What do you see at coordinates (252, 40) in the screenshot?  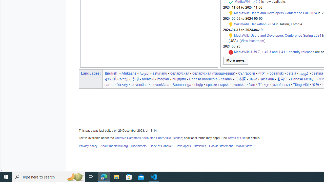 I see `View livestream` at bounding box center [252, 40].